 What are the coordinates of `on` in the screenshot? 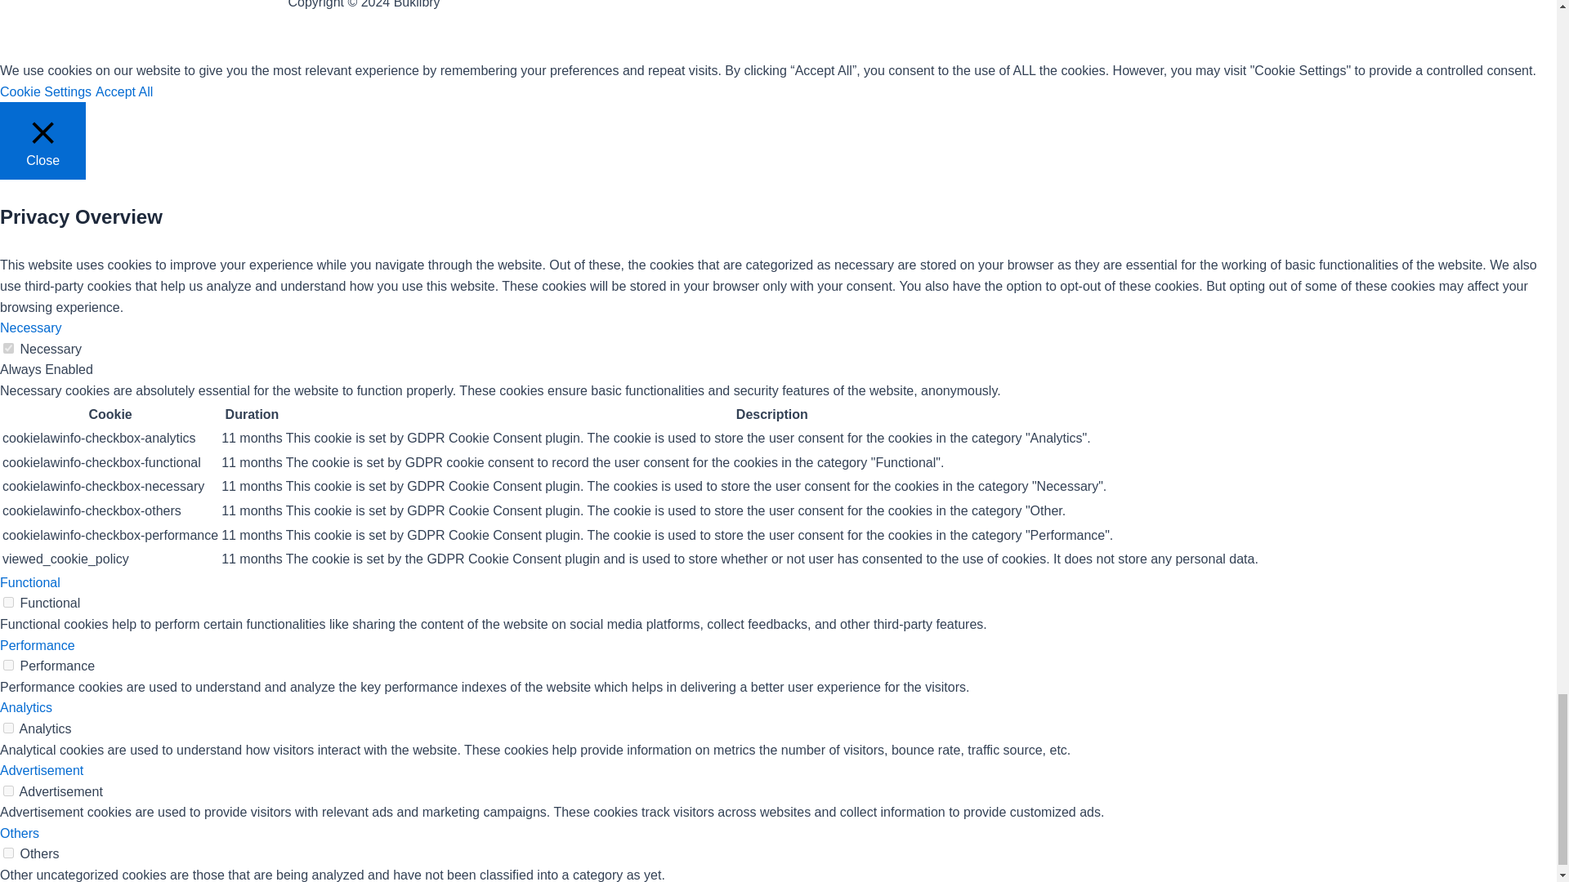 It's located at (8, 348).